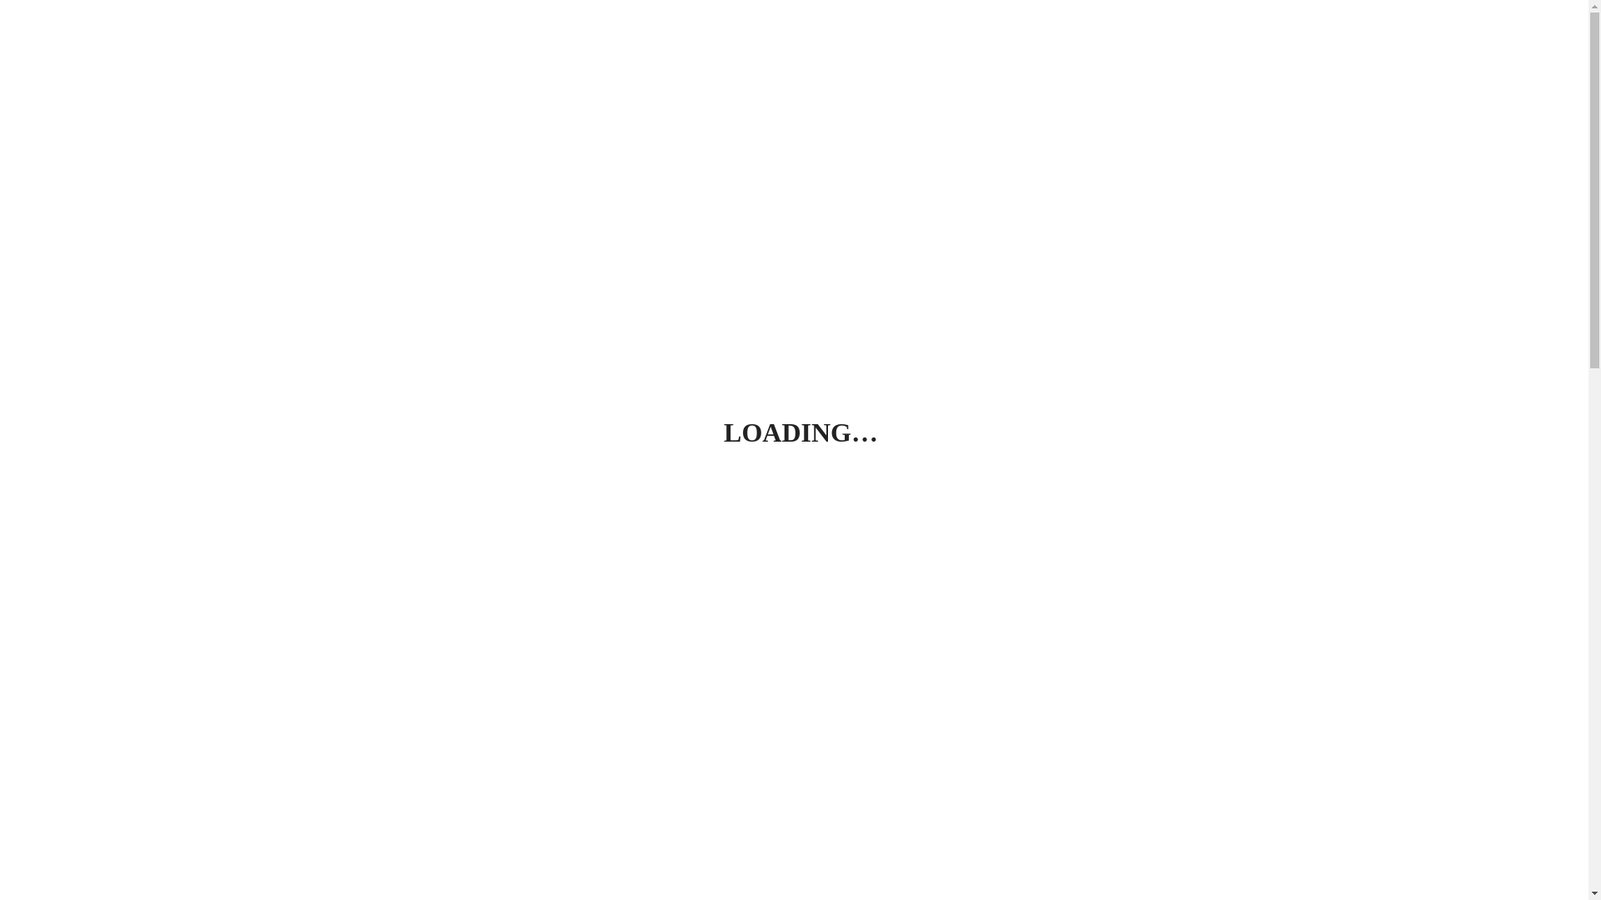 This screenshot has height=900, width=1601. I want to click on 332Main, so click(50, 97).